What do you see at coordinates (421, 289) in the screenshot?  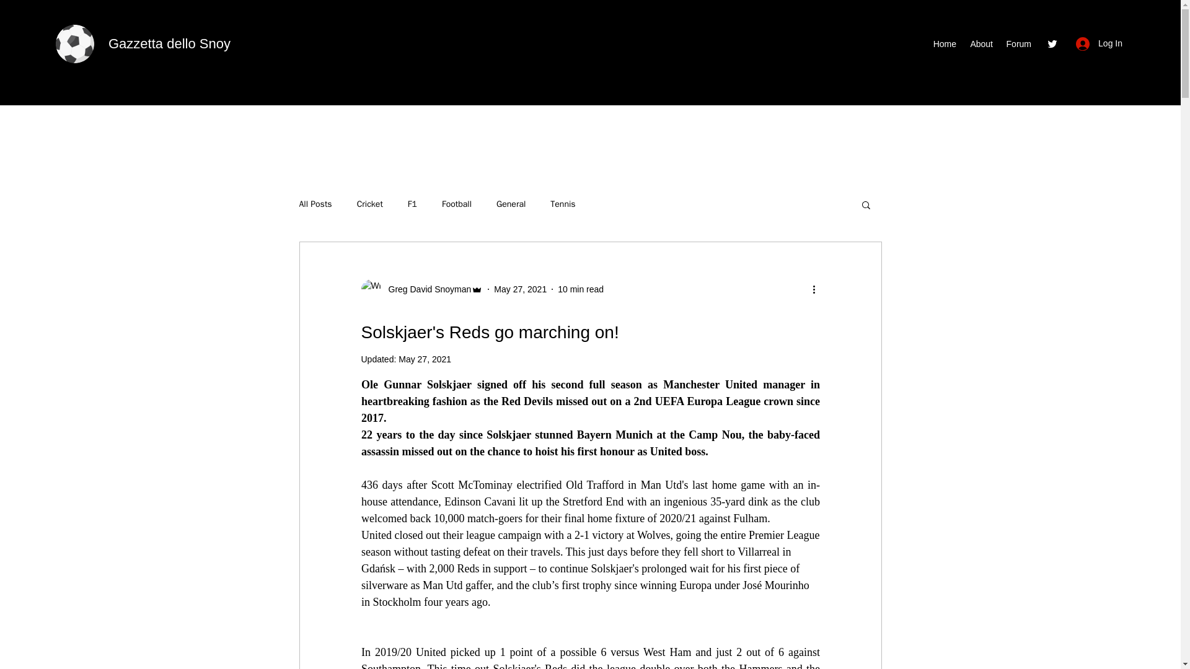 I see `Greg David Snoyman` at bounding box center [421, 289].